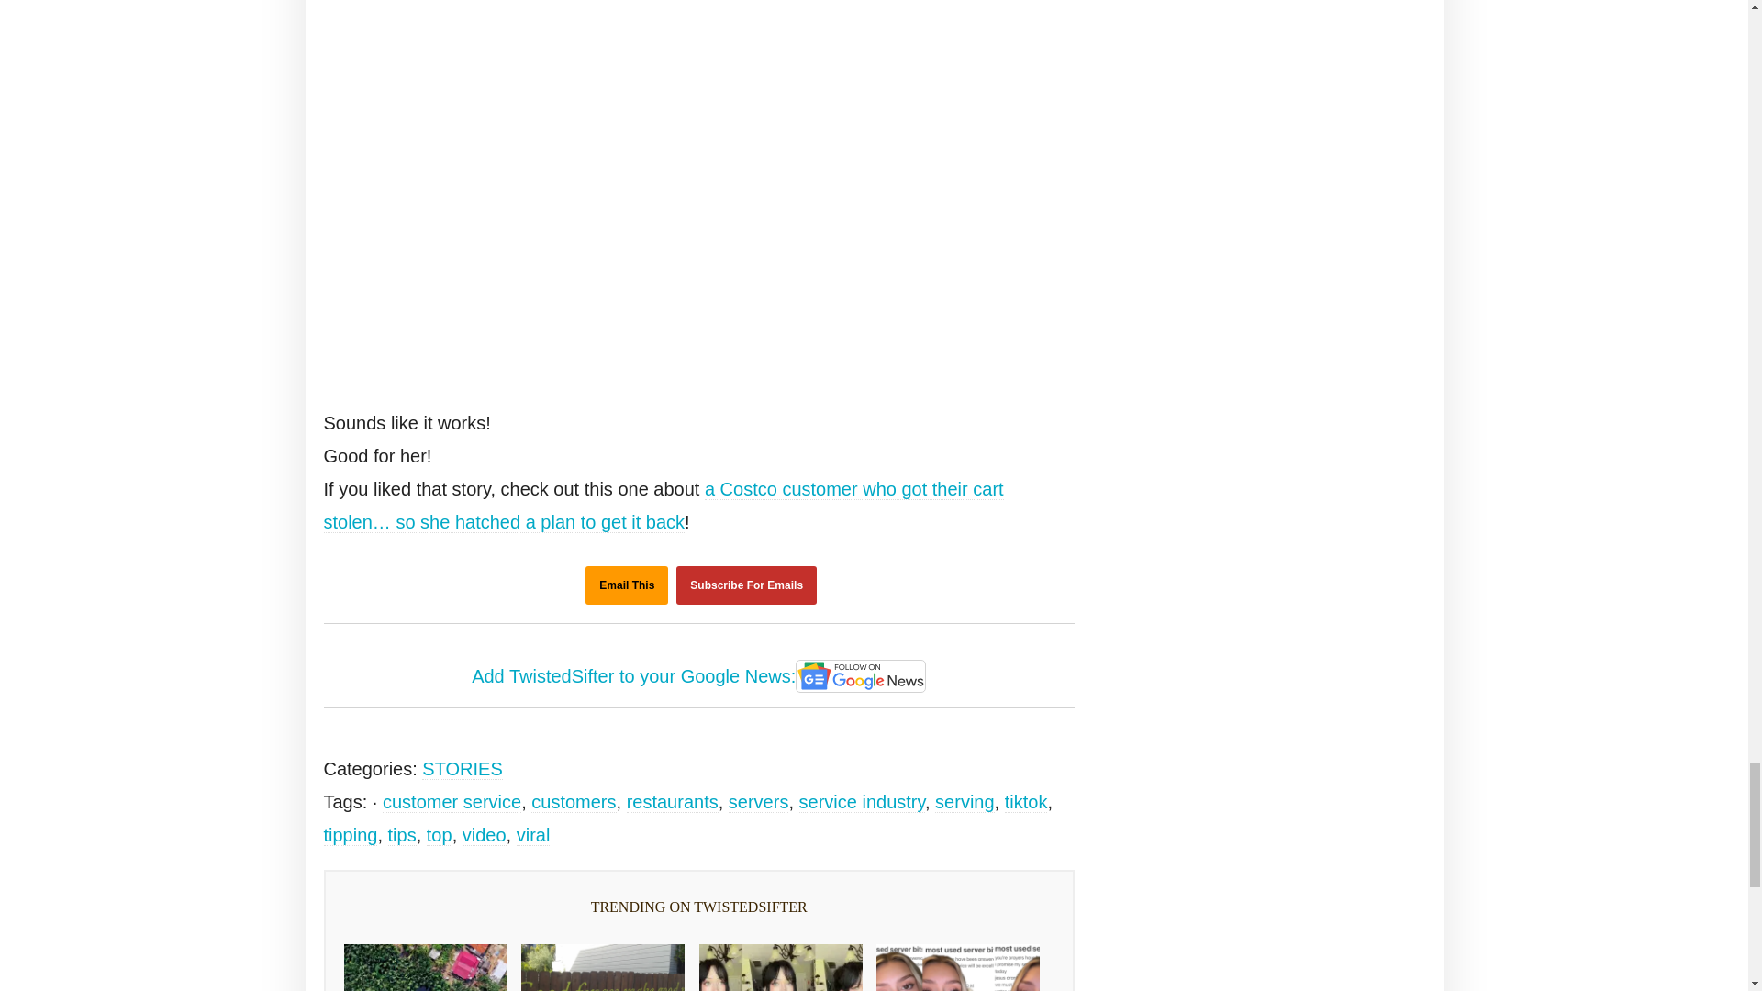  What do you see at coordinates (626, 585) in the screenshot?
I see `Email This` at bounding box center [626, 585].